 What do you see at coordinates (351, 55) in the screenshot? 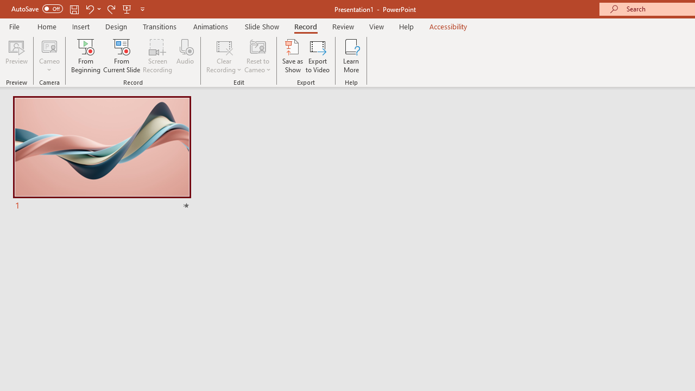
I see `Learn More` at bounding box center [351, 55].